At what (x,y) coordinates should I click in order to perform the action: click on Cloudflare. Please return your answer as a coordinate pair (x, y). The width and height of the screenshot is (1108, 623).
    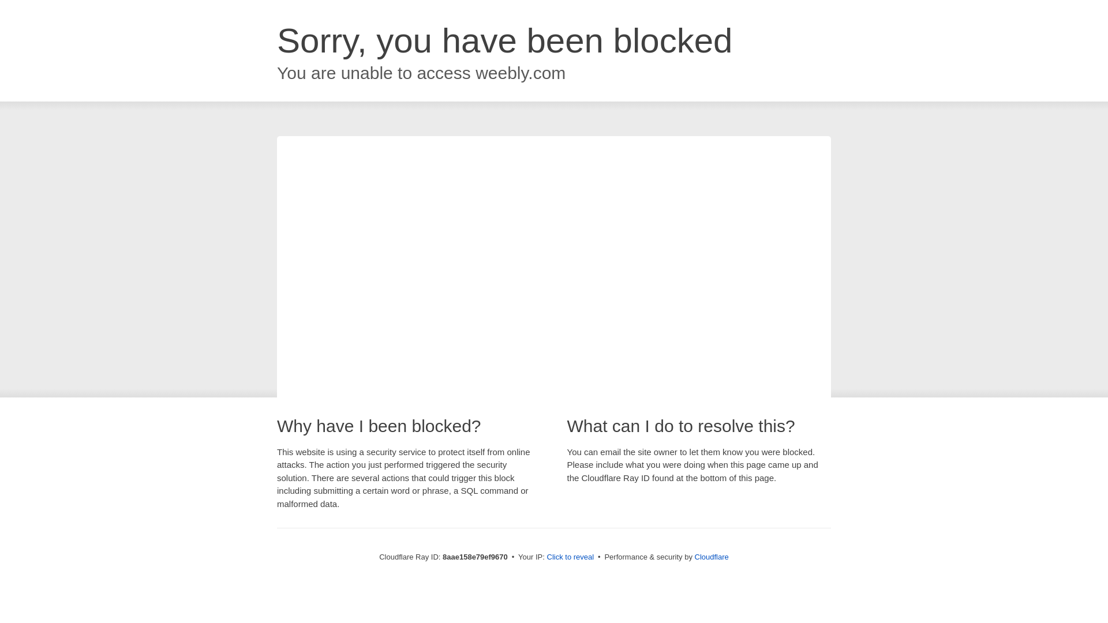
    Looking at the image, I should click on (712, 557).